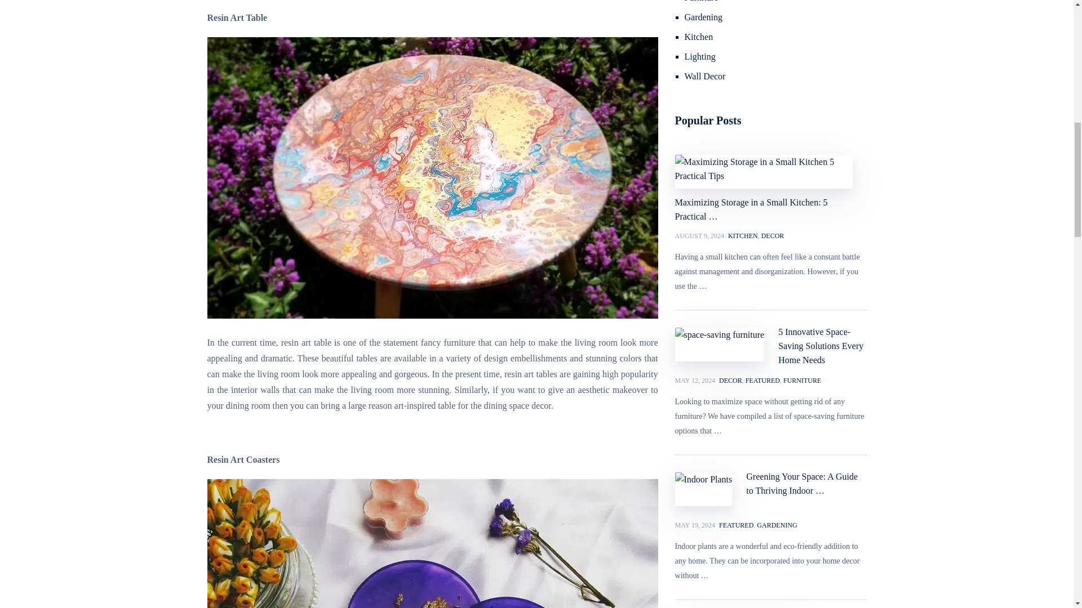 Image resolution: width=1082 pixels, height=608 pixels. I want to click on 5 Innovative Space-Saving Solutions Every Home Needs, so click(771, 346).